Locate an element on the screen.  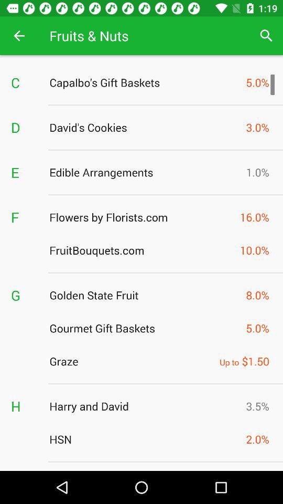
launch item next to the 10.0% icon is located at coordinates (141, 250).